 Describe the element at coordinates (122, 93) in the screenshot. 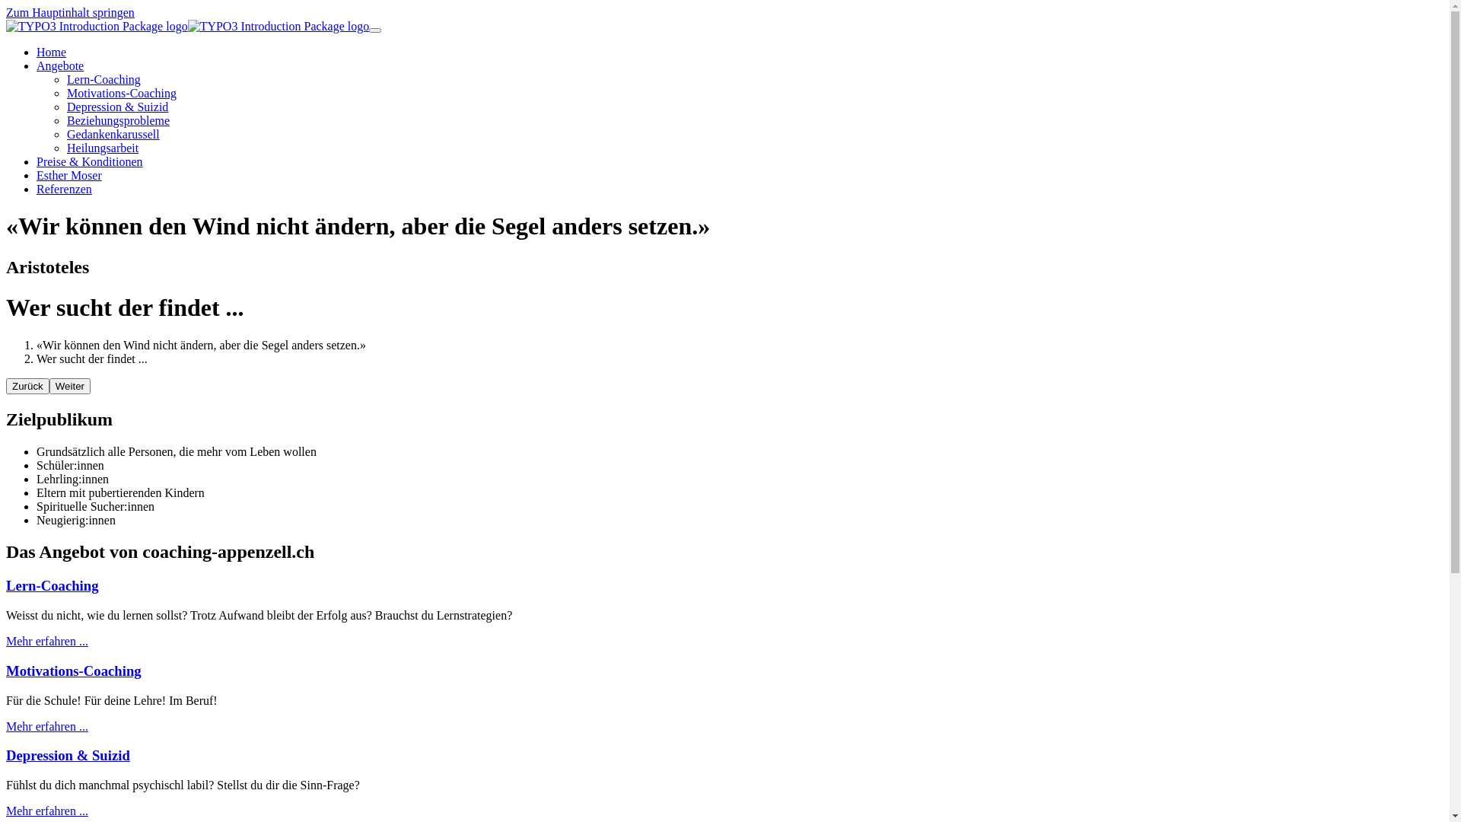

I see `Motivations-Coaching` at that location.